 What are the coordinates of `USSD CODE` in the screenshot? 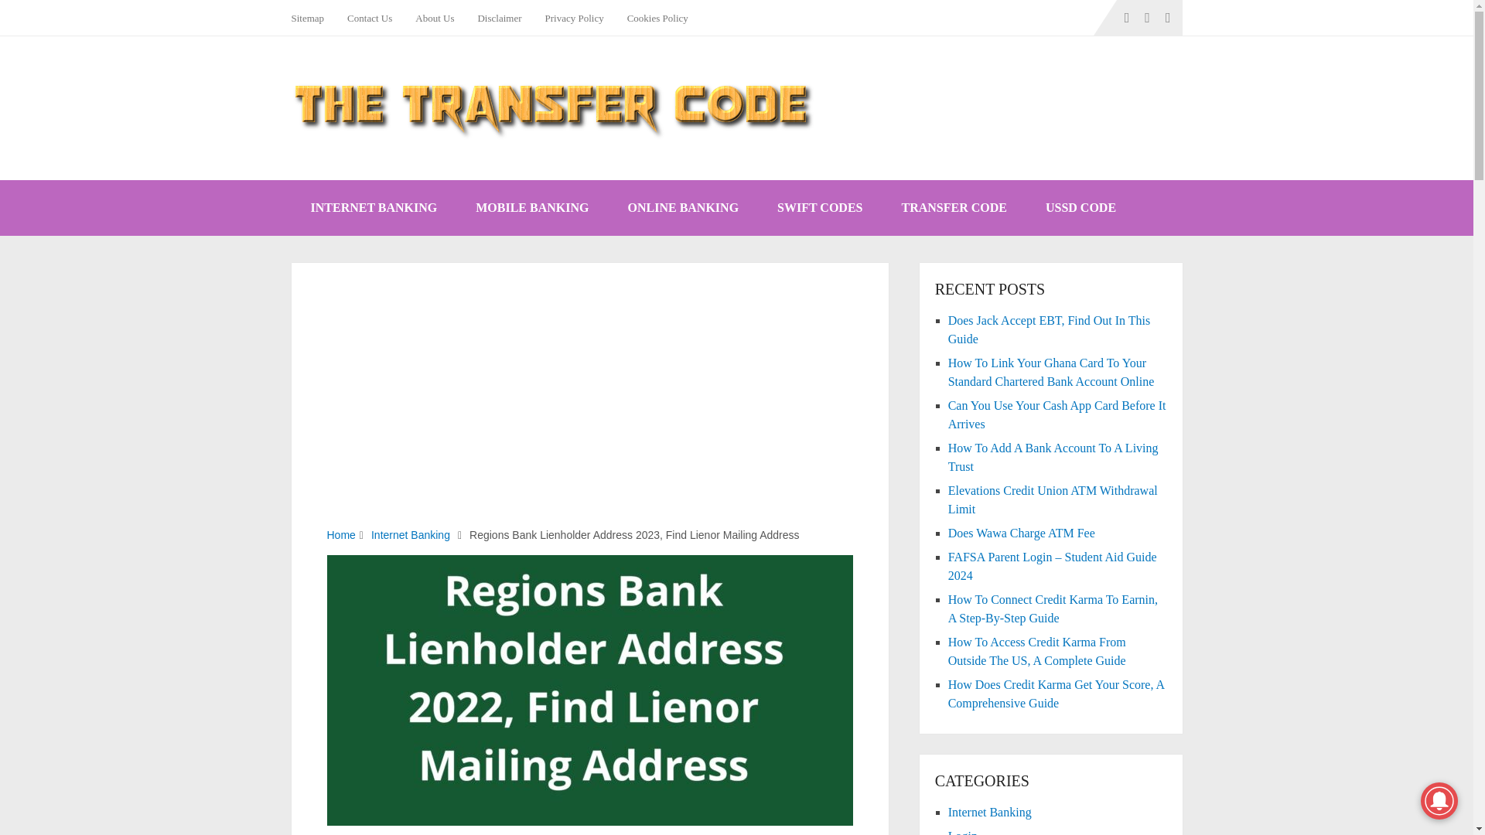 It's located at (1080, 207).